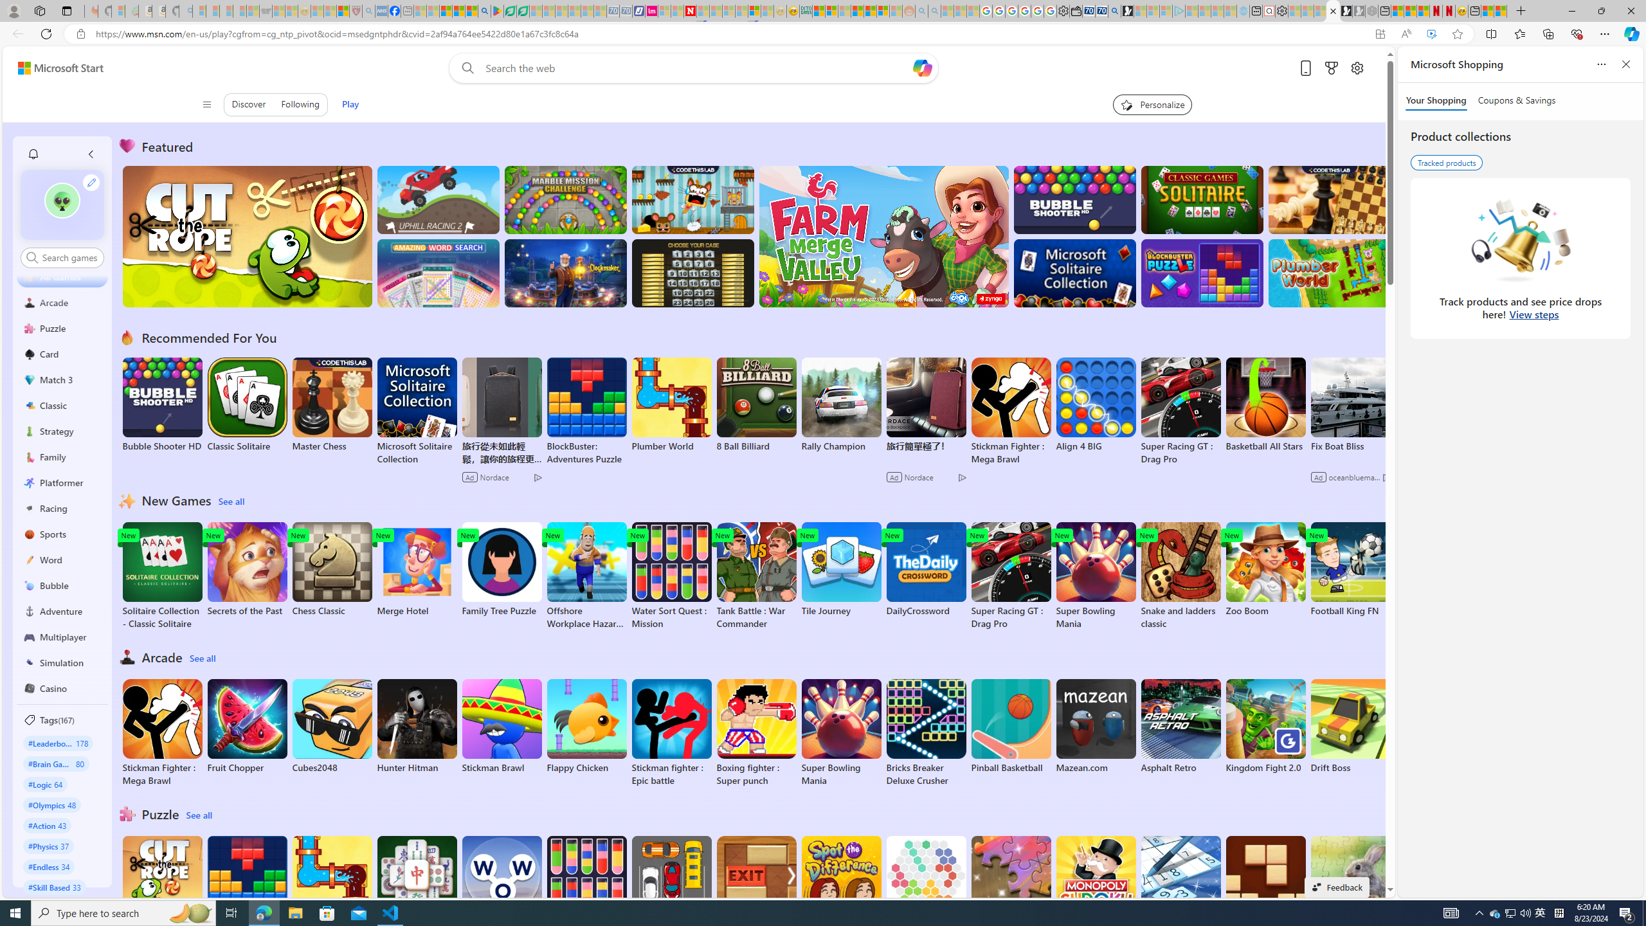 This screenshot has width=1646, height=926. Describe the element at coordinates (1011, 576) in the screenshot. I see `Super Racing GT : Drag Pro` at that location.